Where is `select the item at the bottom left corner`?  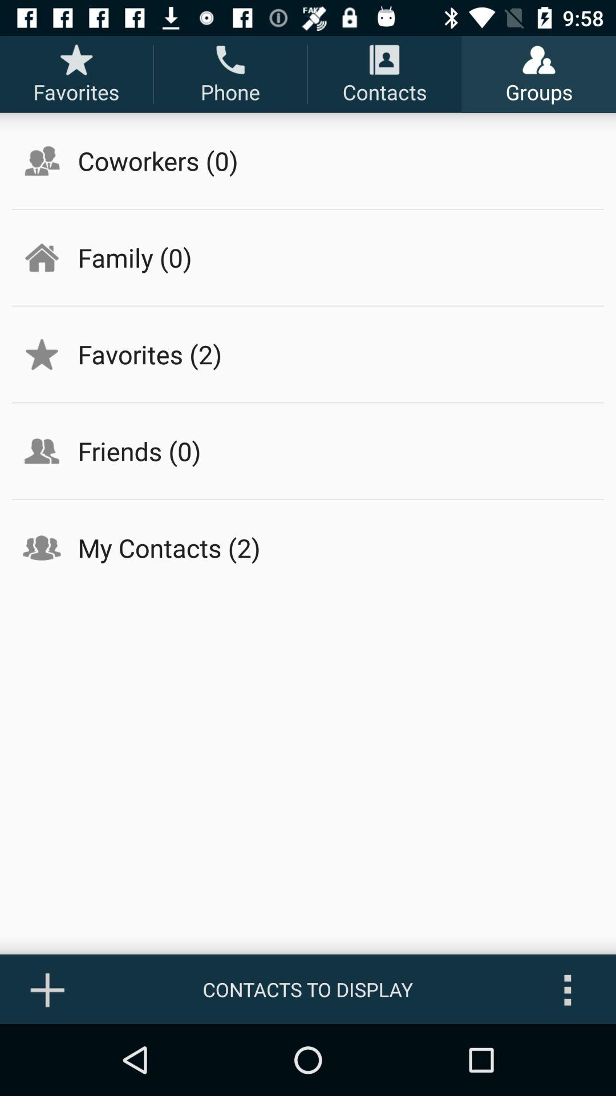
select the item at the bottom left corner is located at coordinates (48, 989).